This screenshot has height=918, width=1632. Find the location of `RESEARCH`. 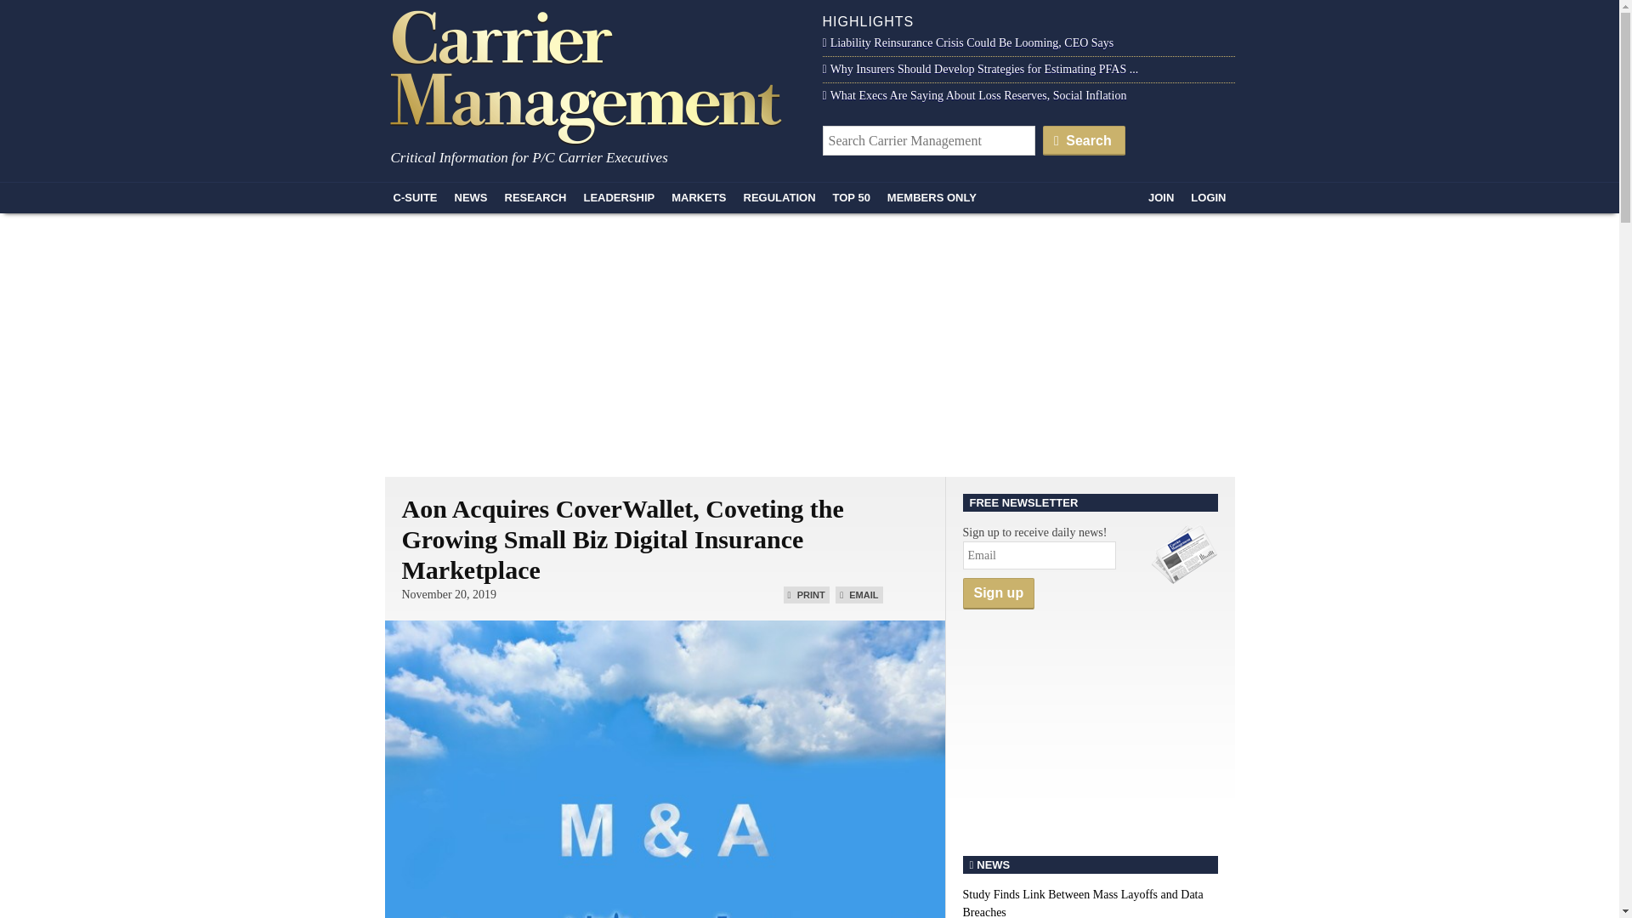

RESEARCH is located at coordinates (535, 197).